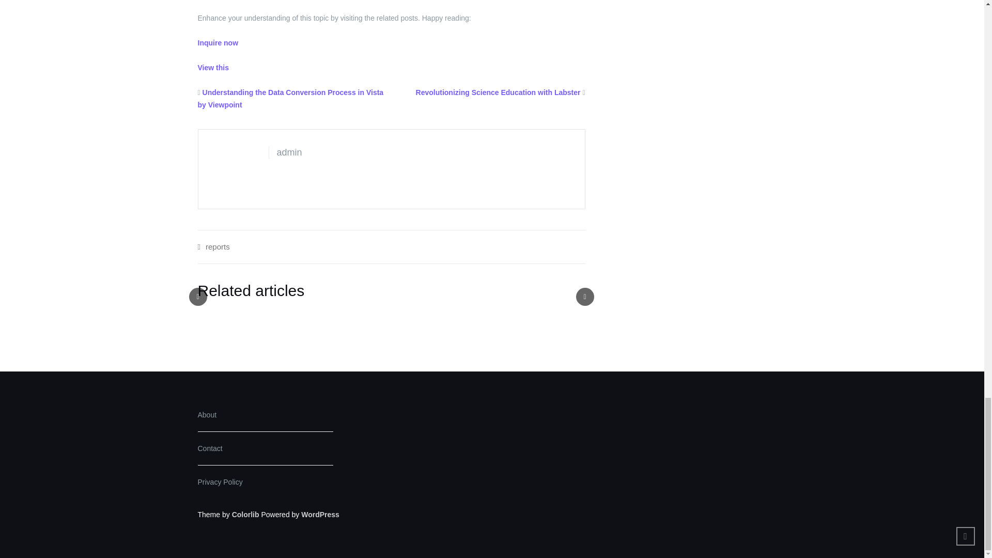  Describe the element at coordinates (218, 42) in the screenshot. I see `Inquire now` at that location.